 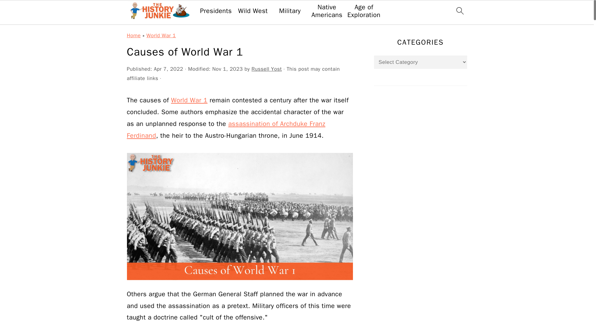 I want to click on Native Americans, so click(x=327, y=11).